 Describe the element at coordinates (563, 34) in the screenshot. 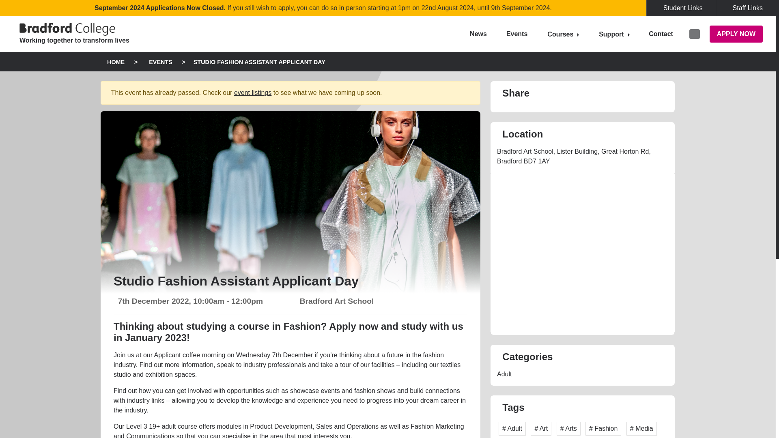

I see `Courses` at that location.